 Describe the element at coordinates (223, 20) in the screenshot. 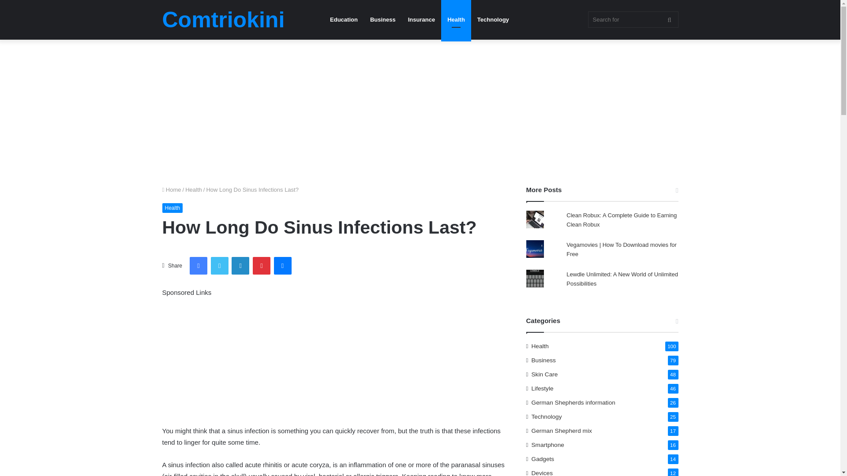

I see `Comtriokini` at that location.